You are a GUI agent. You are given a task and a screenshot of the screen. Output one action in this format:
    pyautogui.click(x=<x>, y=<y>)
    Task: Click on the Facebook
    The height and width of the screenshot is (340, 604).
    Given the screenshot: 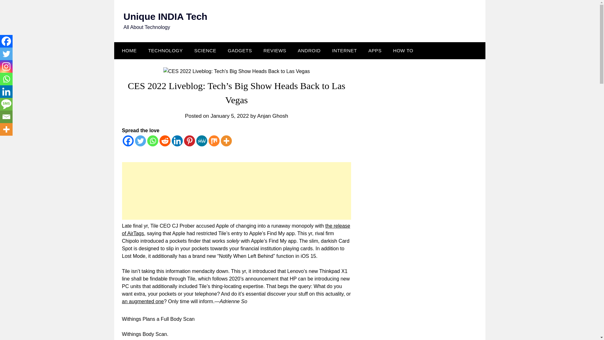 What is the action you would take?
    pyautogui.click(x=128, y=141)
    